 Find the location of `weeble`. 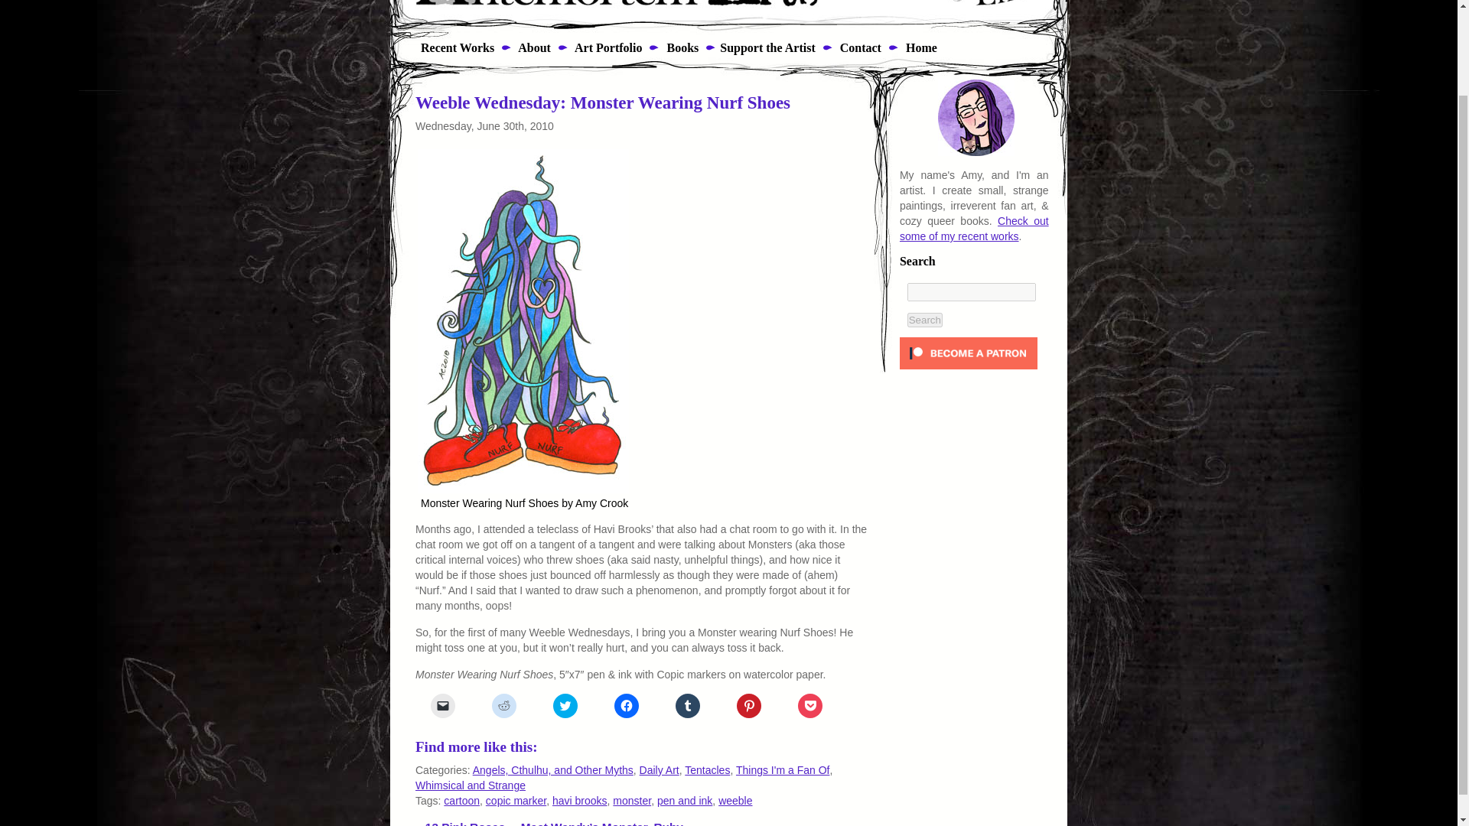

weeble is located at coordinates (734, 800).